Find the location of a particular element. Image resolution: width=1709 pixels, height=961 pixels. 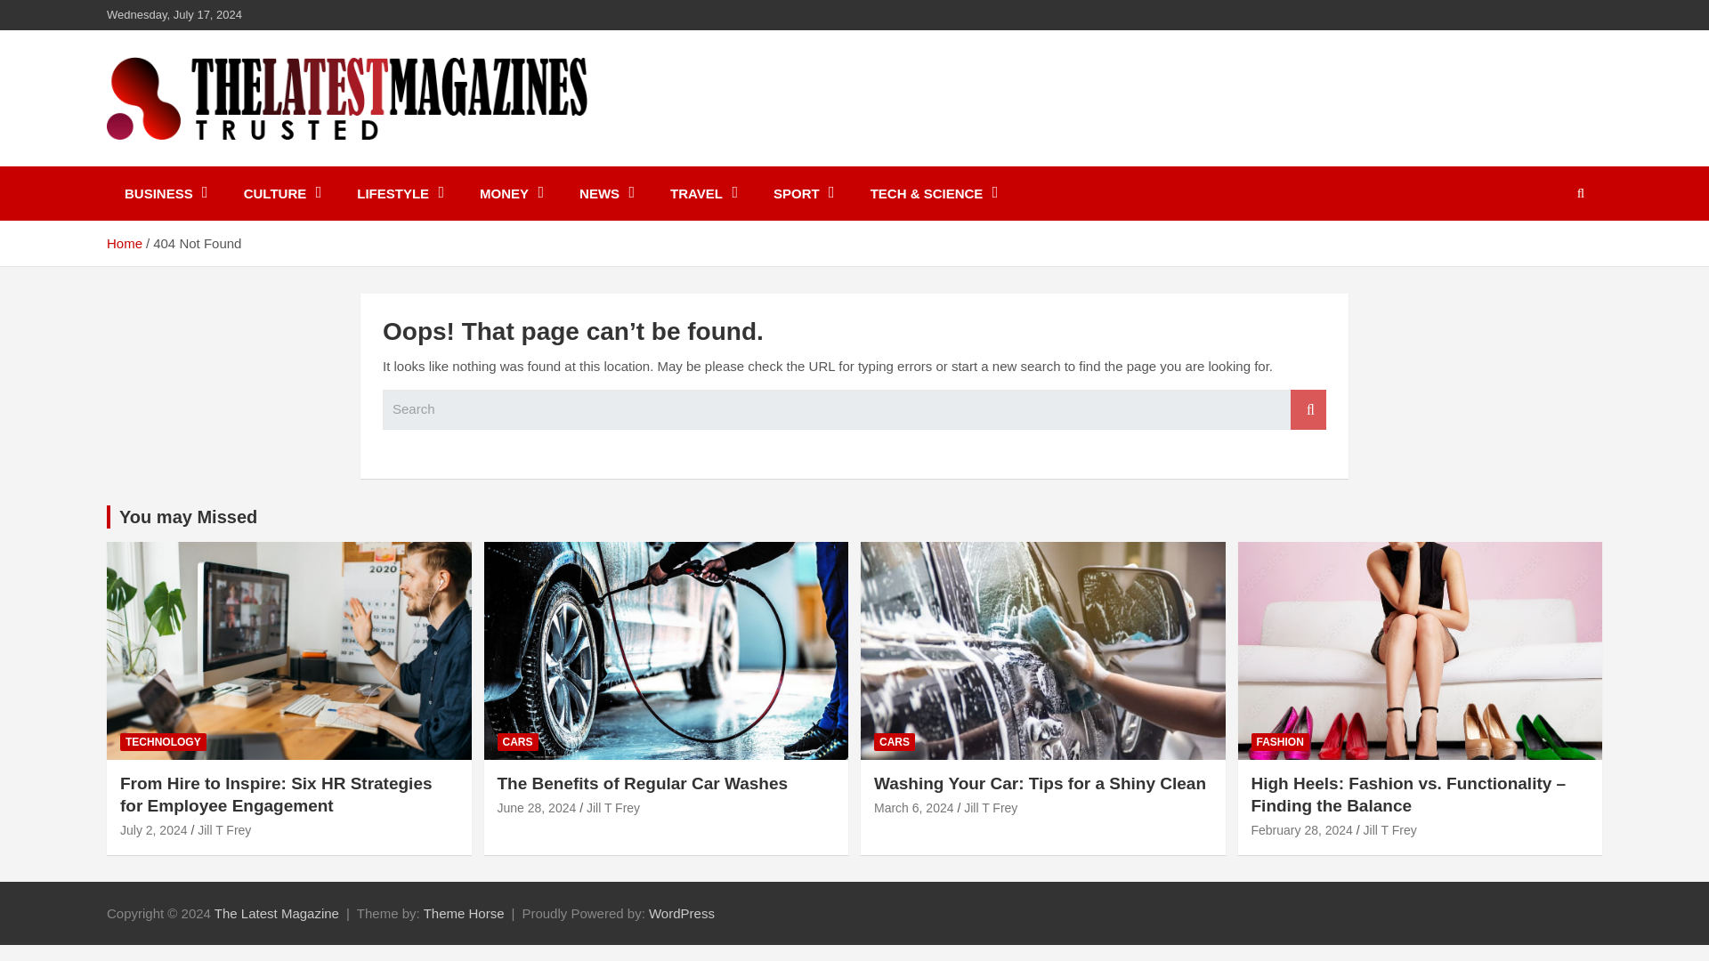

Theme Horse is located at coordinates (464, 913).